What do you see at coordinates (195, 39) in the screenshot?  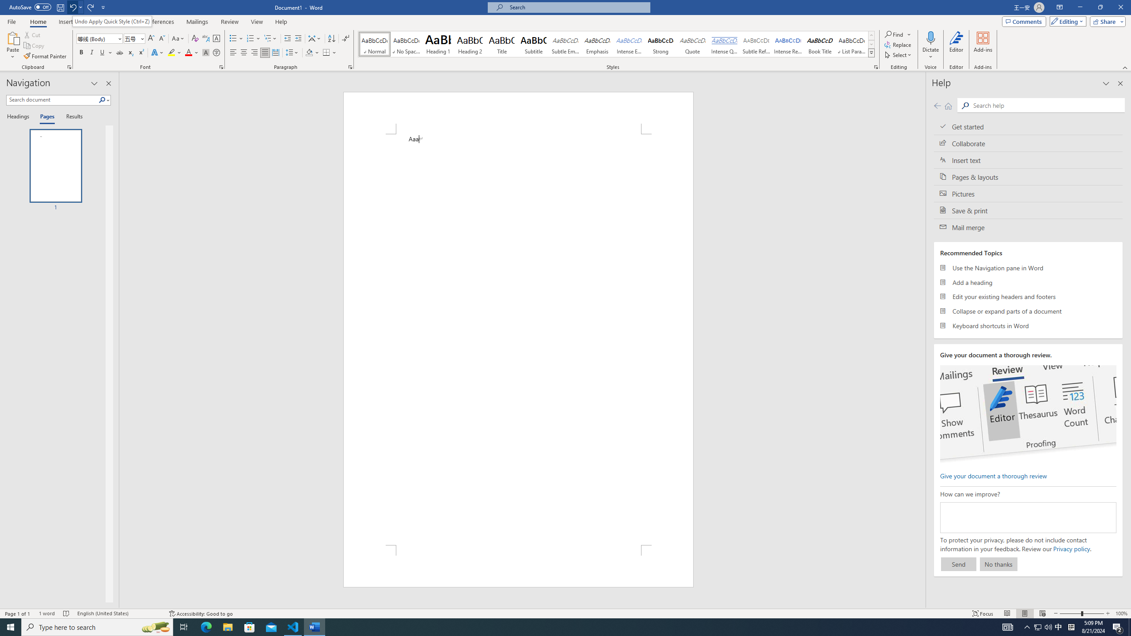 I see `Clear Formatting` at bounding box center [195, 39].